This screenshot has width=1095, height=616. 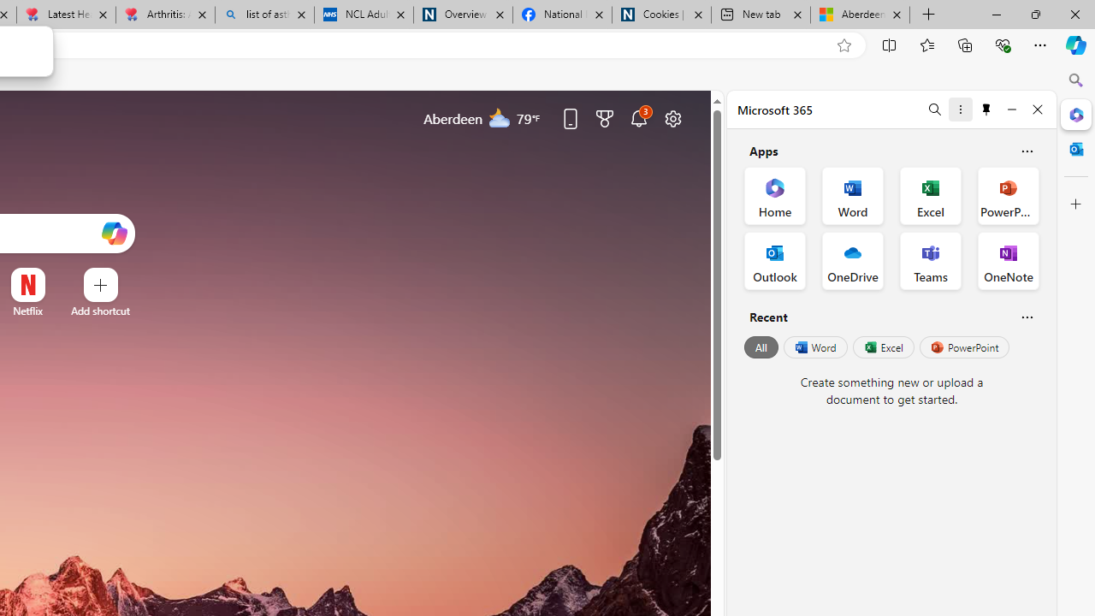 I want to click on Home Office App, so click(x=775, y=195).